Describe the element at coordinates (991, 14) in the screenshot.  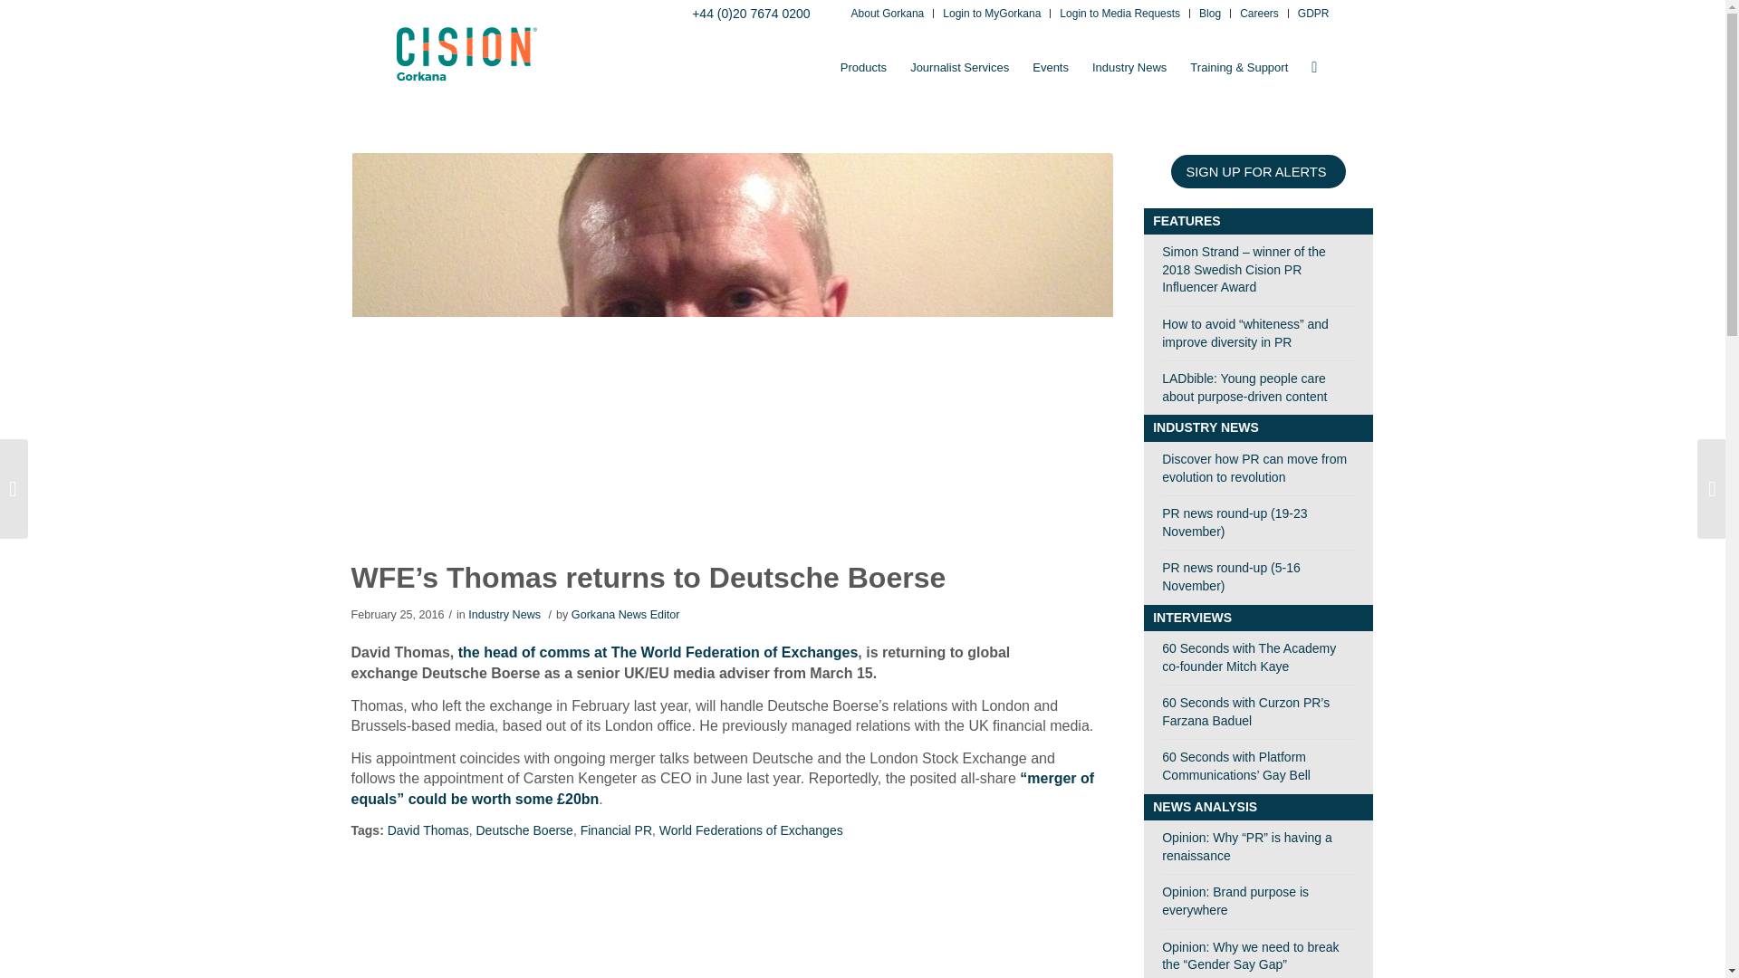
I see `Login to MyGorkana` at that location.